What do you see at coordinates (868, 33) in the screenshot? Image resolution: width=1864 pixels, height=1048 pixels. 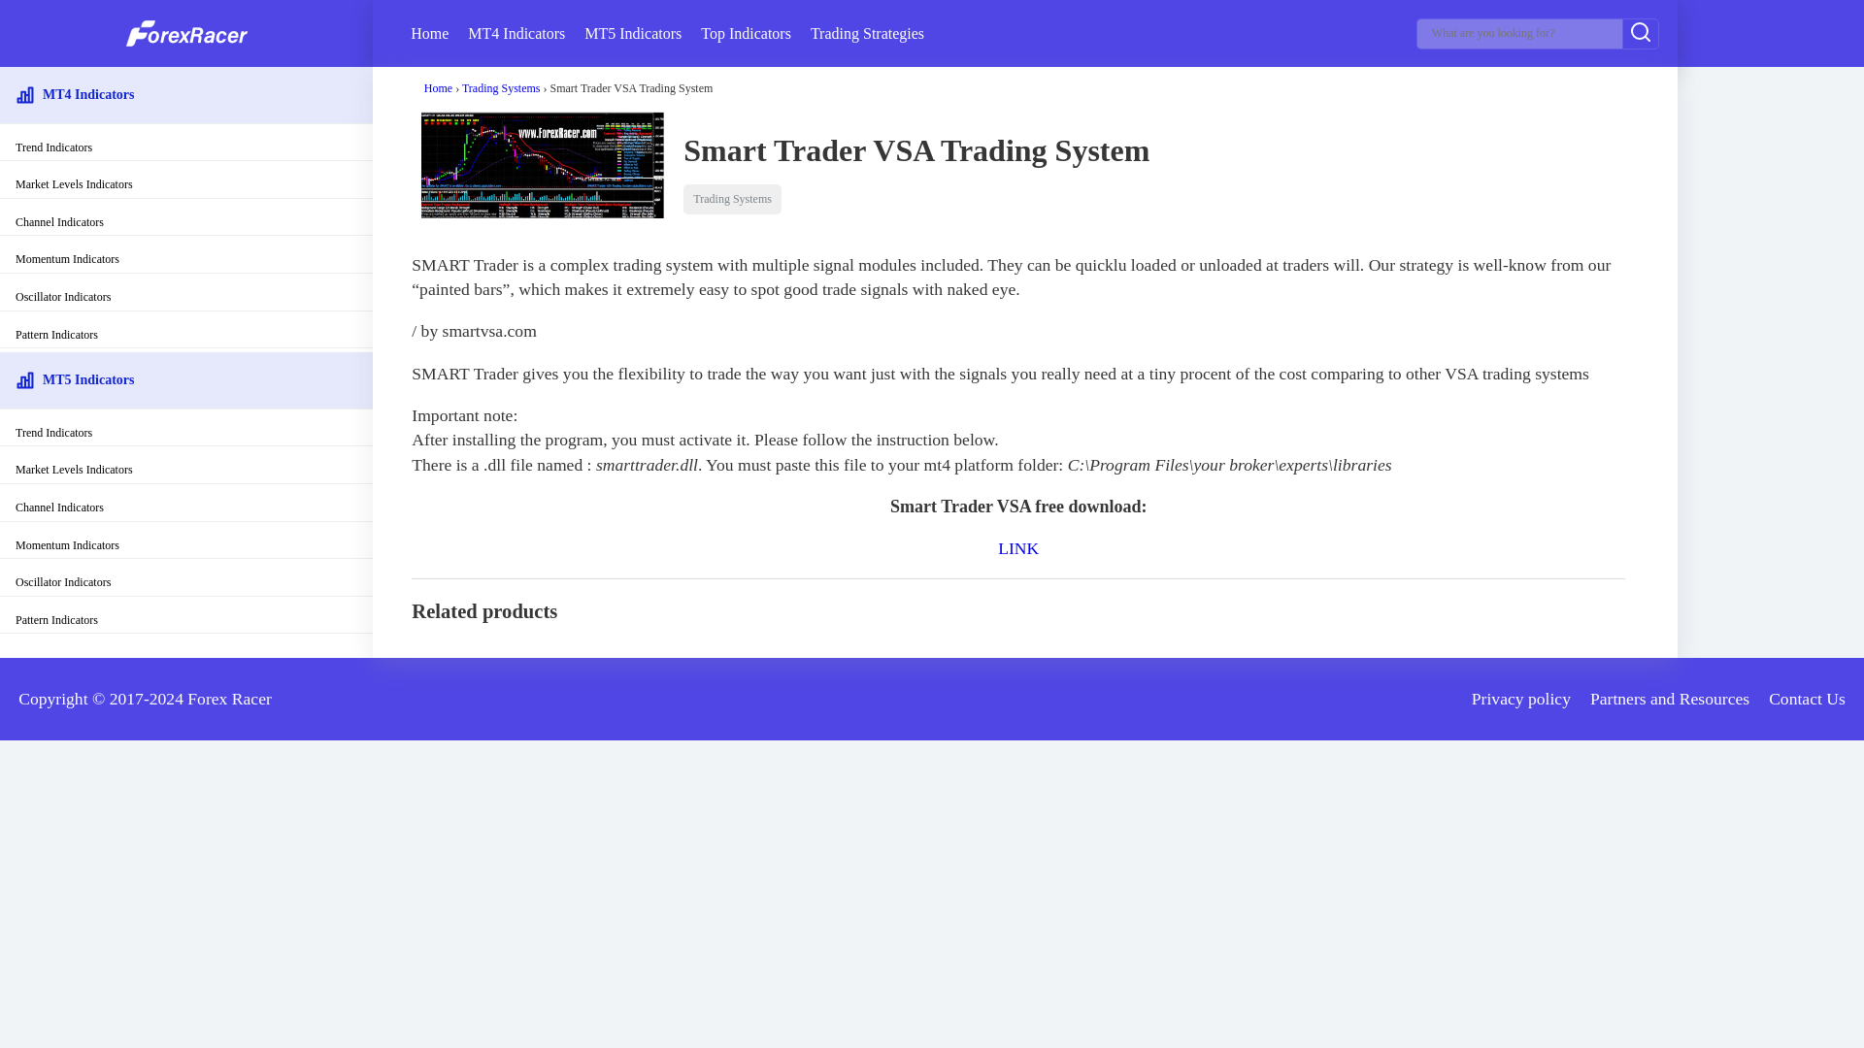 I see `Trading Strategies` at bounding box center [868, 33].